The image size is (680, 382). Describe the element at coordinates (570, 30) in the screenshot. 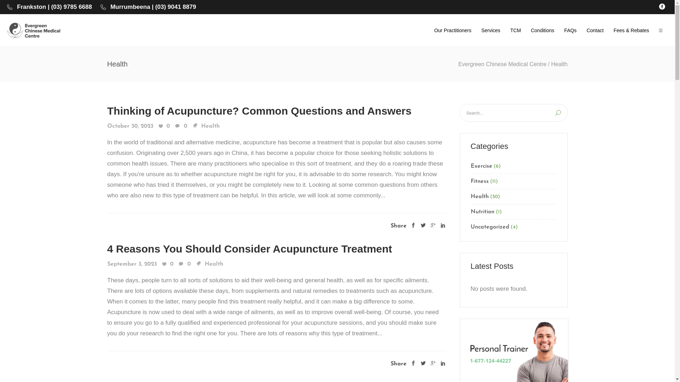

I see `FAQs` at that location.